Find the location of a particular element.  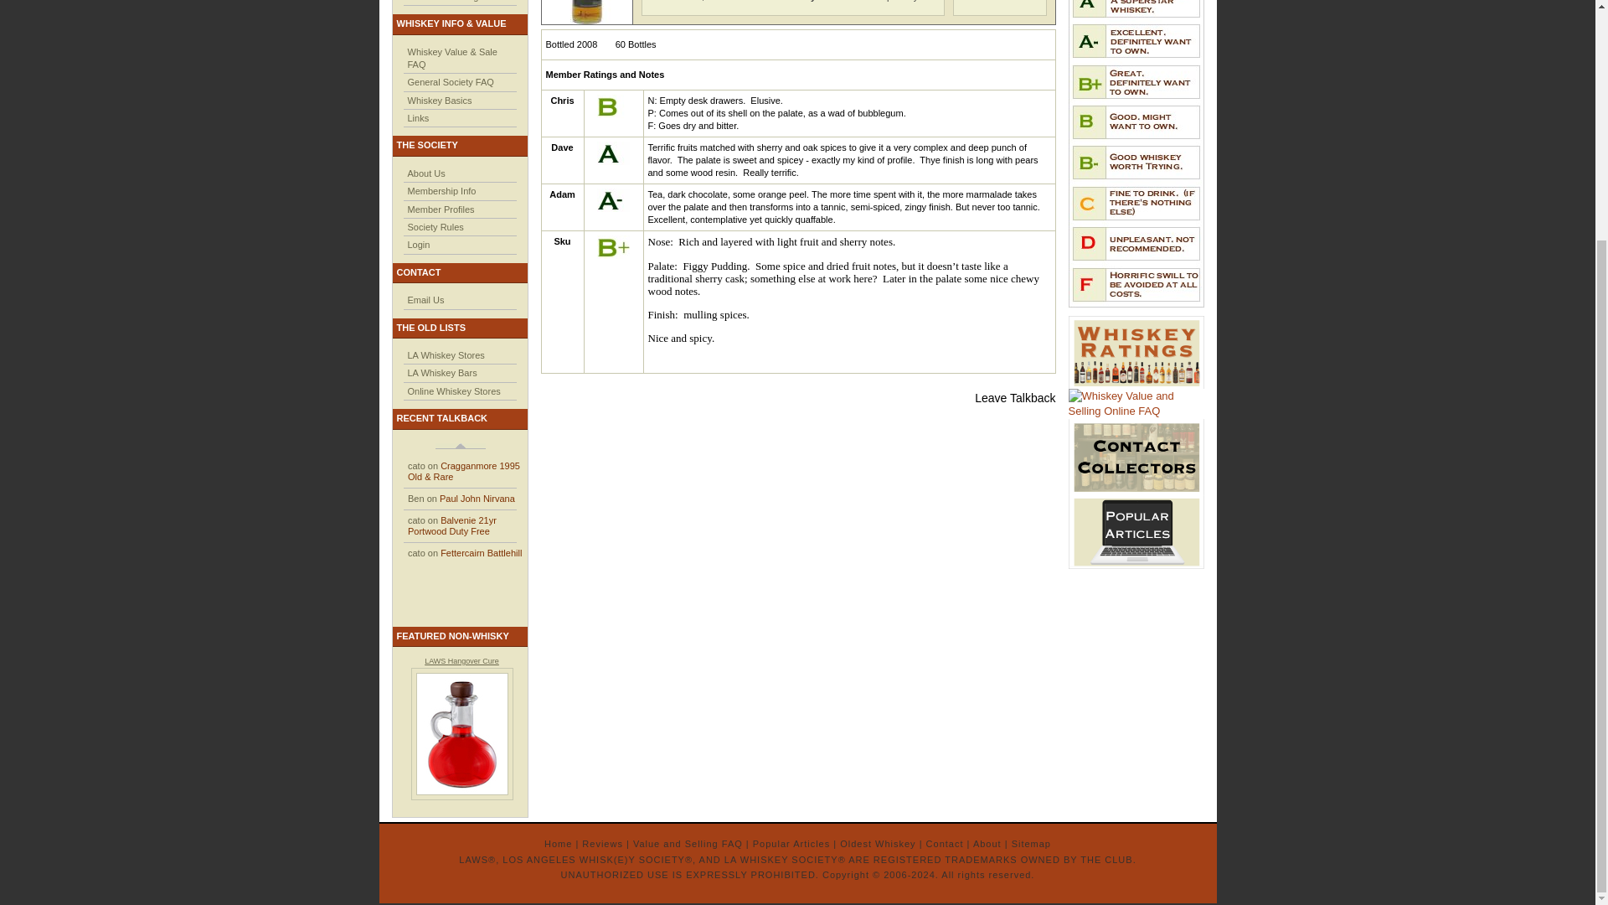

General Society FAQ is located at coordinates (450, 81).